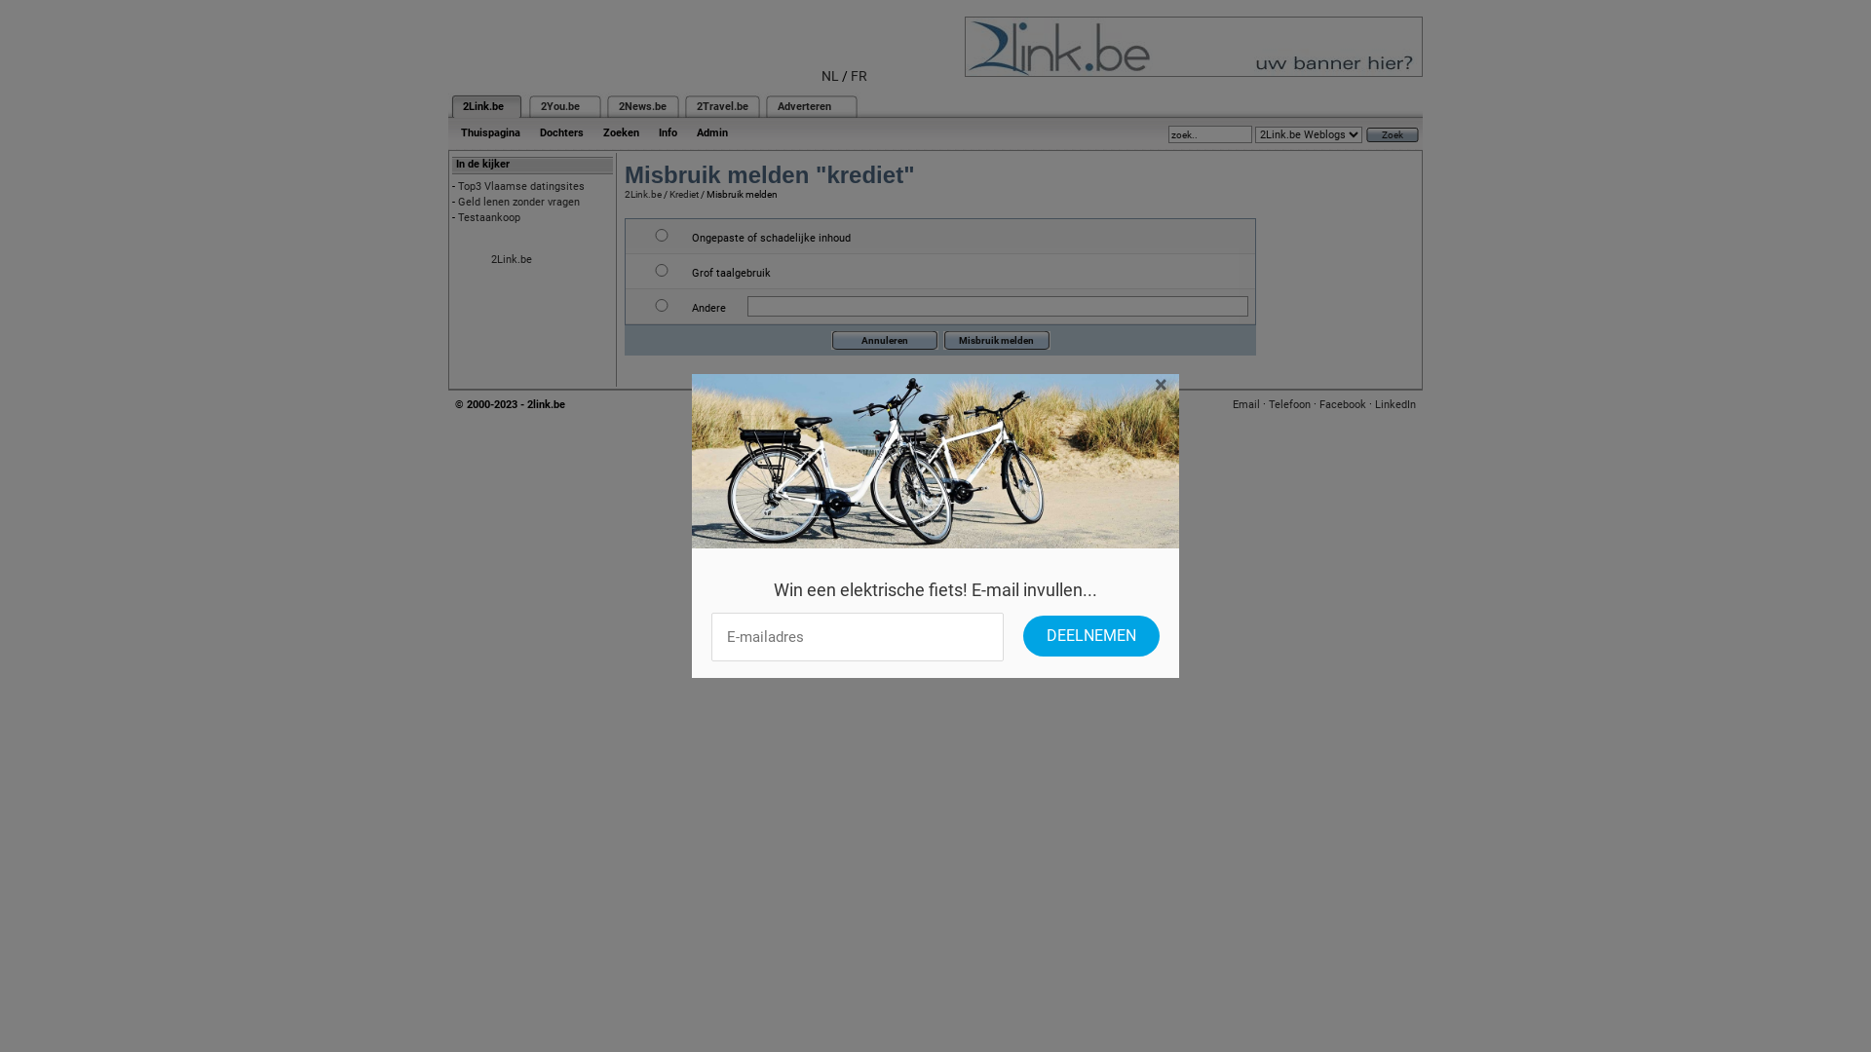 This screenshot has width=1871, height=1052. Describe the element at coordinates (521, 187) in the screenshot. I see `Top3 Vlaamse datingsites` at that location.